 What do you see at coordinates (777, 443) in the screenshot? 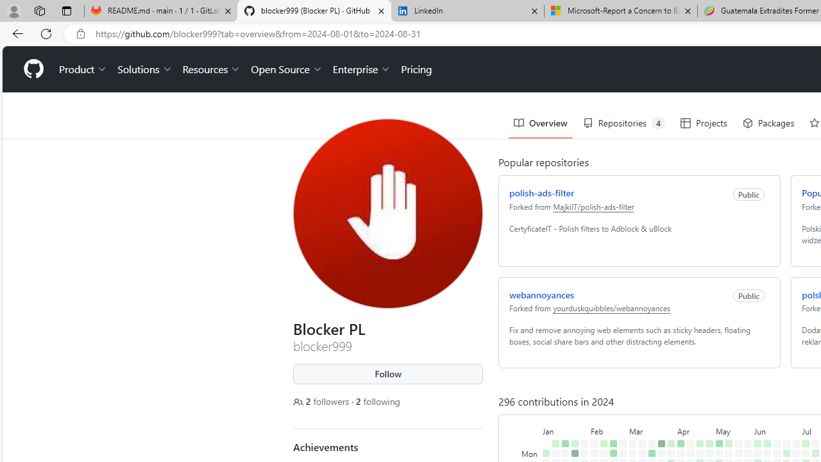
I see `No contributions on June 16th.` at bounding box center [777, 443].